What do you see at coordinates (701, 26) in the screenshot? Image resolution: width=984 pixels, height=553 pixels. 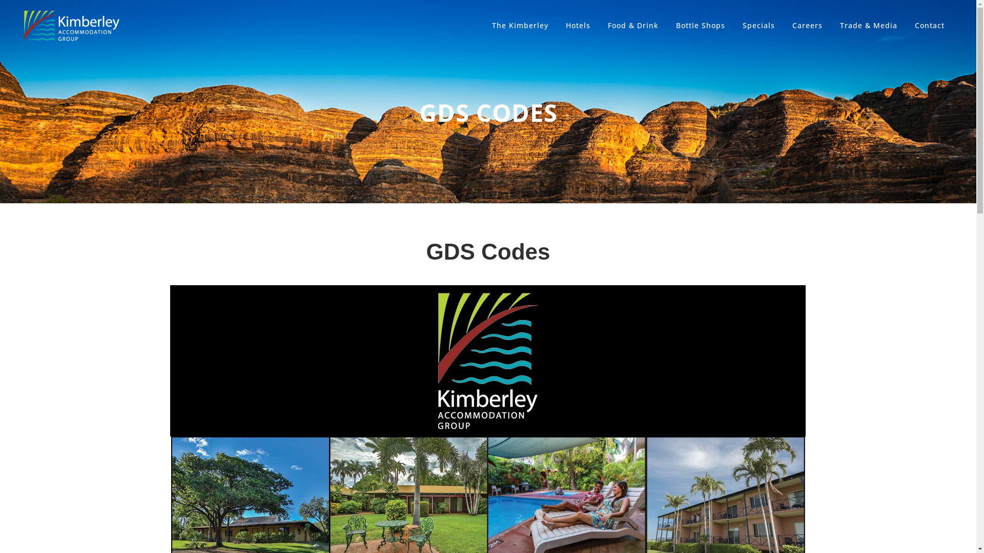 I see `Bottle Shops` at bounding box center [701, 26].